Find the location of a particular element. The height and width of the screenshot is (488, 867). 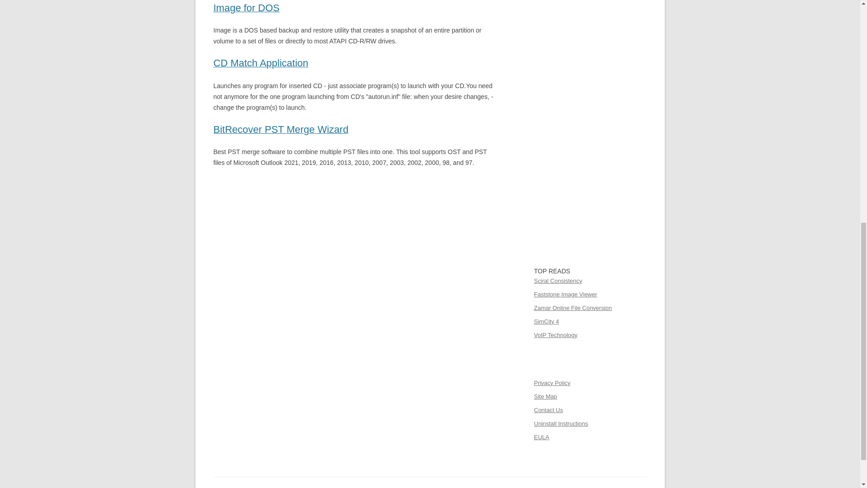

Zamar Online File Conversion is located at coordinates (573, 308).